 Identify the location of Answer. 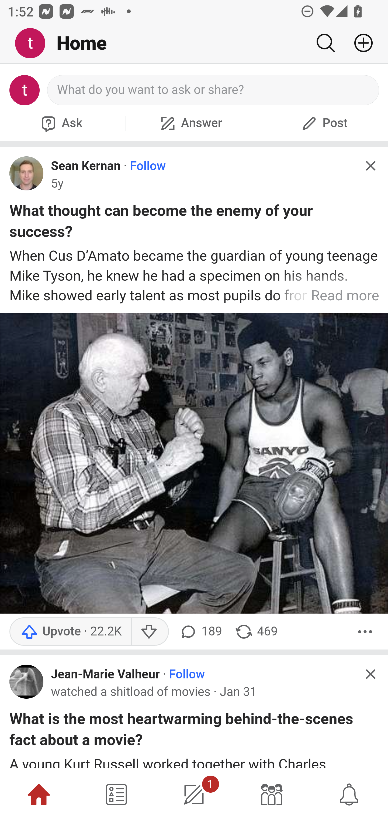
(190, 123).